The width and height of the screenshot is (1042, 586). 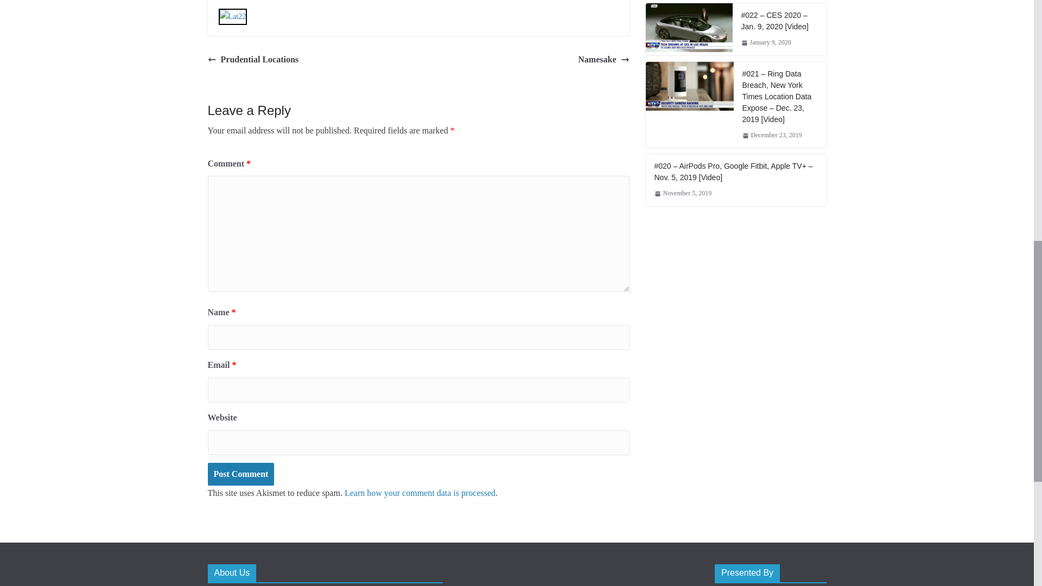 I want to click on Post Comment, so click(x=240, y=474).